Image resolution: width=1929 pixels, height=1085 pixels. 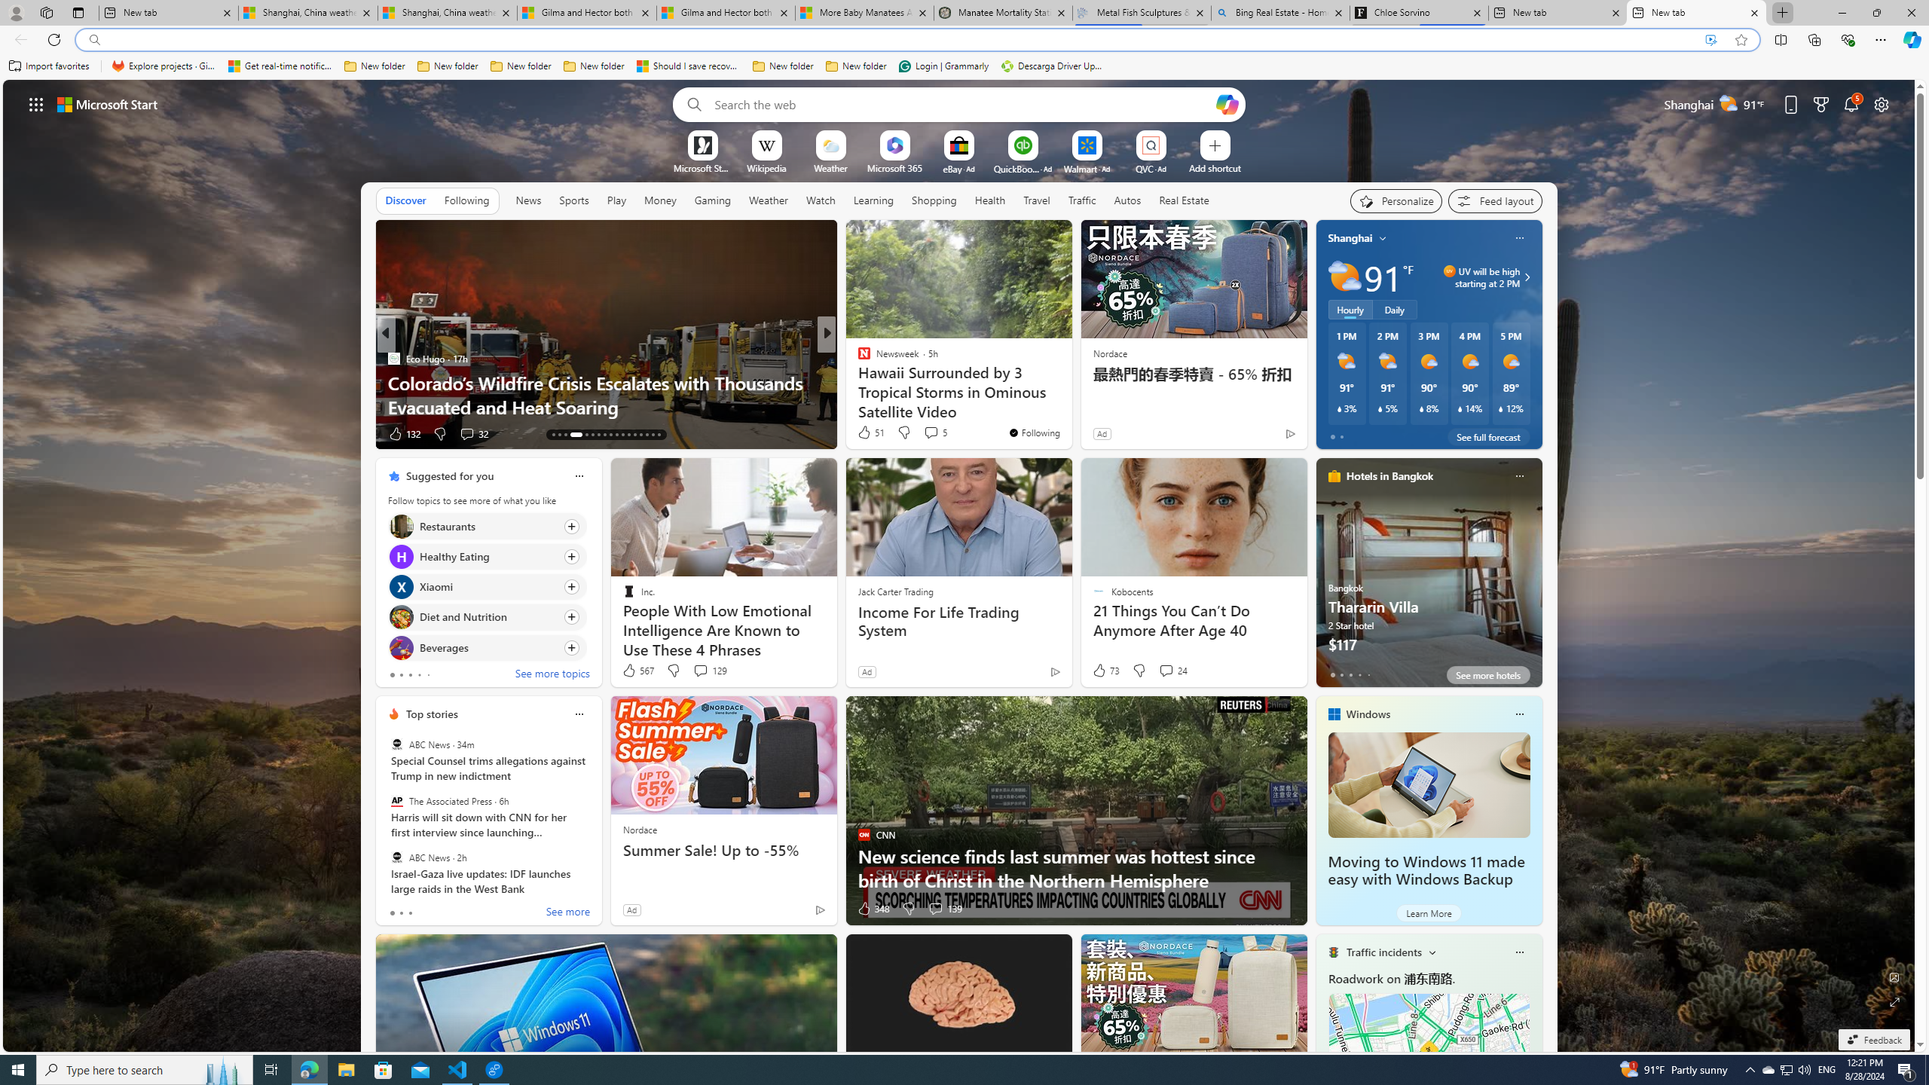 What do you see at coordinates (689, 66) in the screenshot?
I see `Should I save recovered Word documents? - Microsoft Support` at bounding box center [689, 66].